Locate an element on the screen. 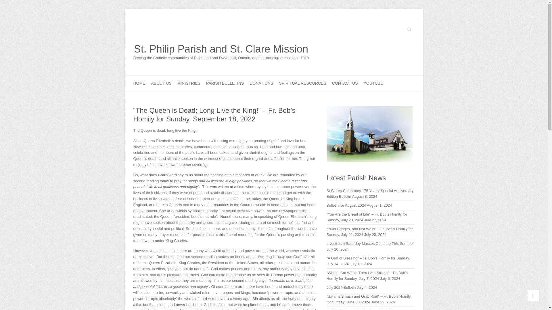 The width and height of the screenshot is (552, 310). SPIRITUAL RESOURCES is located at coordinates (302, 83).